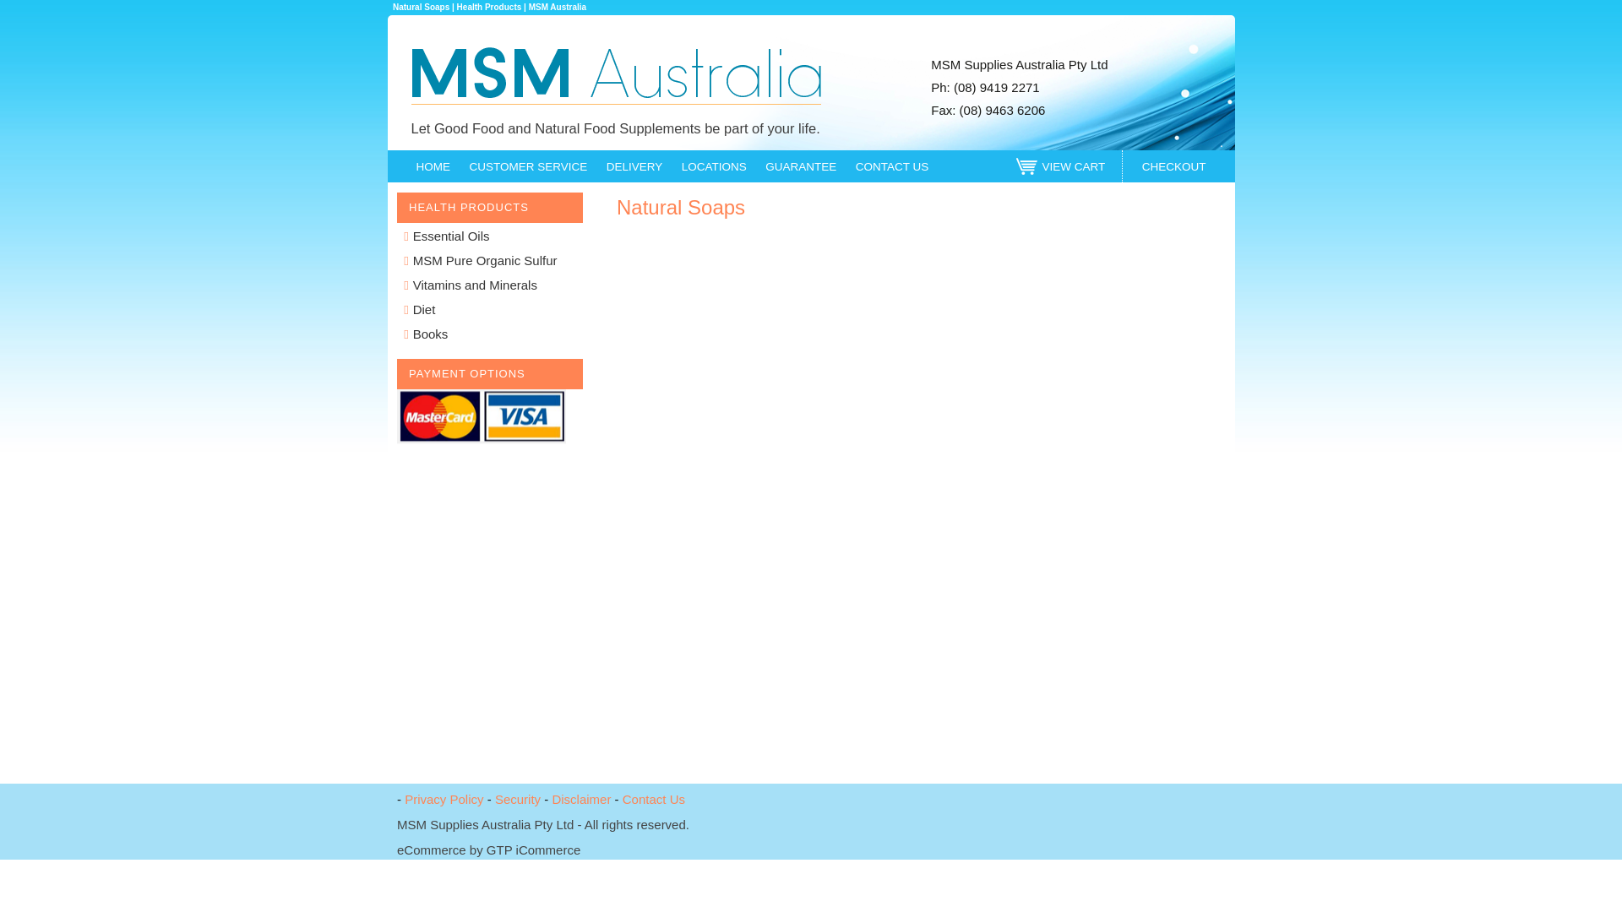  Describe the element at coordinates (1174, 167) in the screenshot. I see `CHECKOUT` at that location.